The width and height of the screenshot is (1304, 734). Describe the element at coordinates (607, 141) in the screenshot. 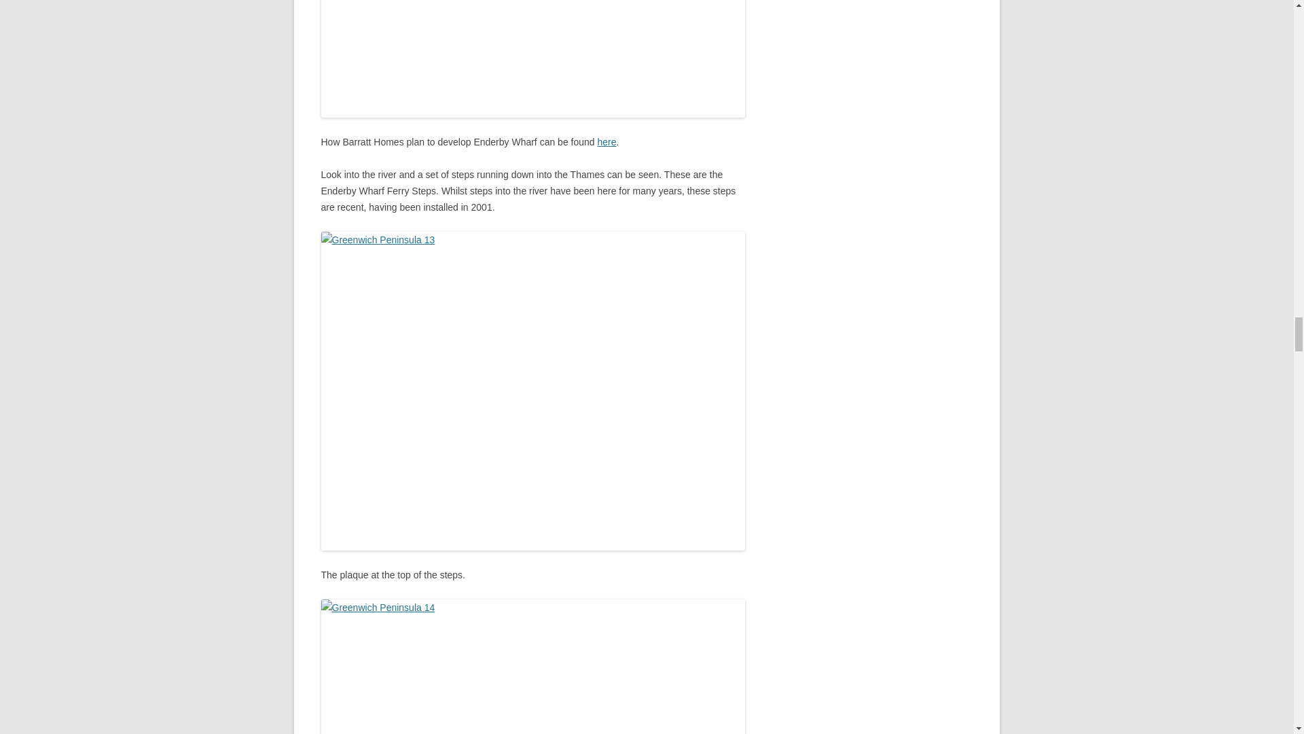

I see `here` at that location.